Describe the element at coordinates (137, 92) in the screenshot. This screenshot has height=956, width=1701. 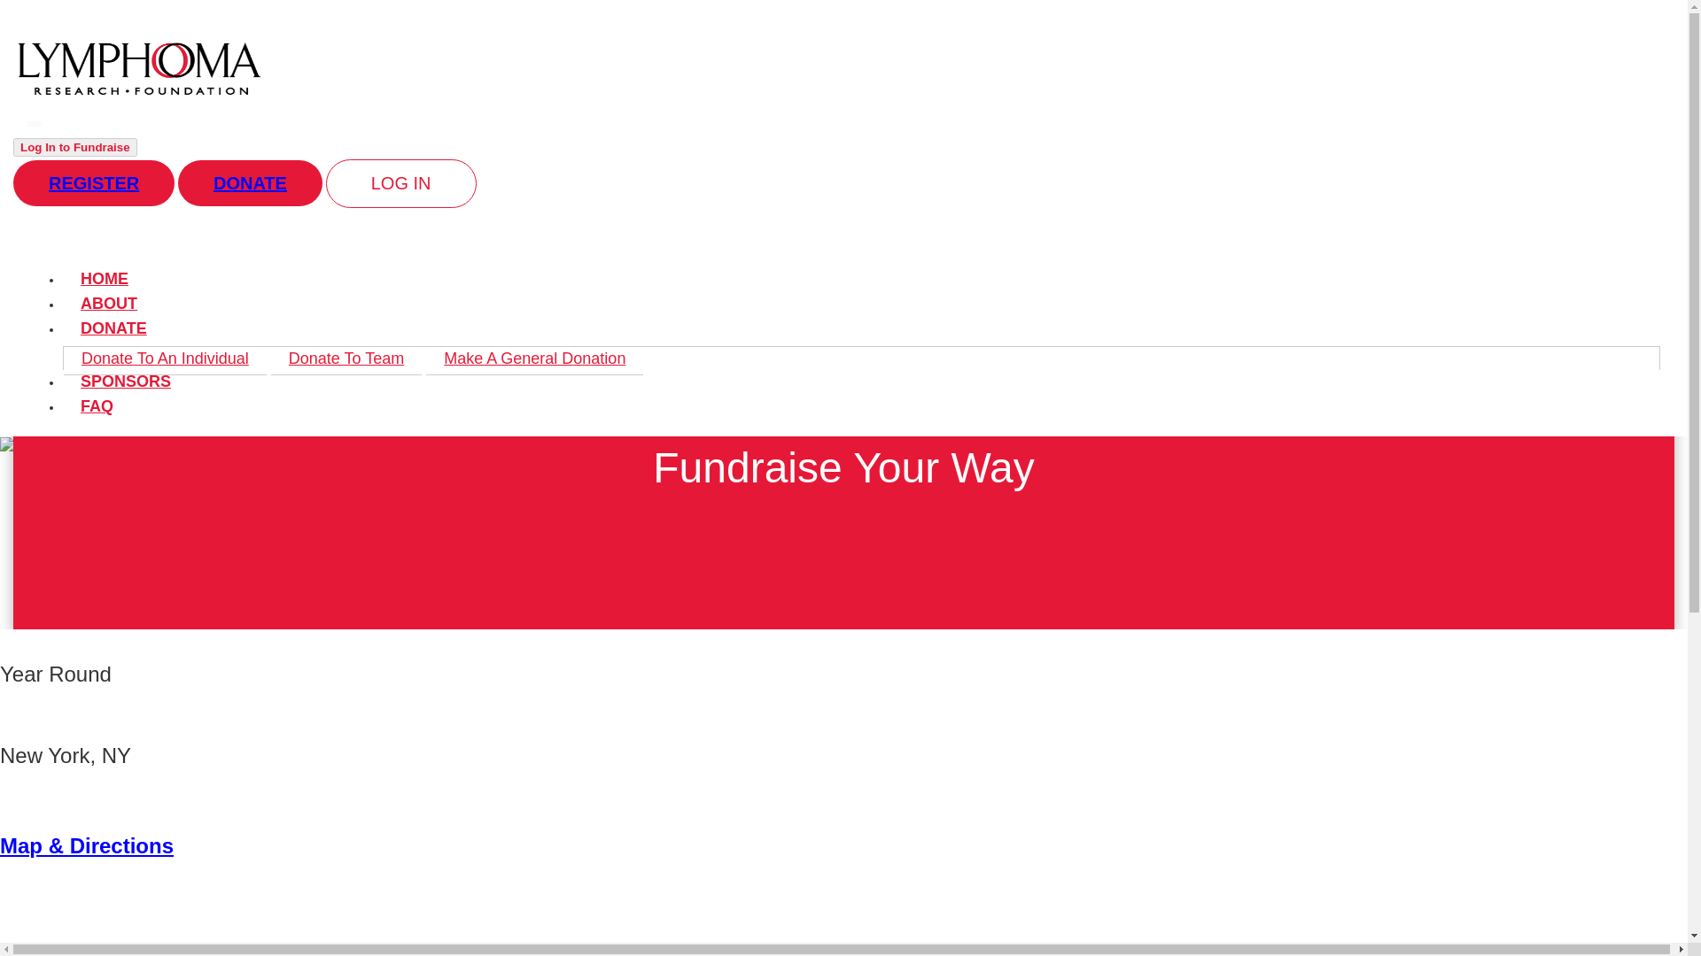
I see `Lymphoma Research Foundation` at that location.